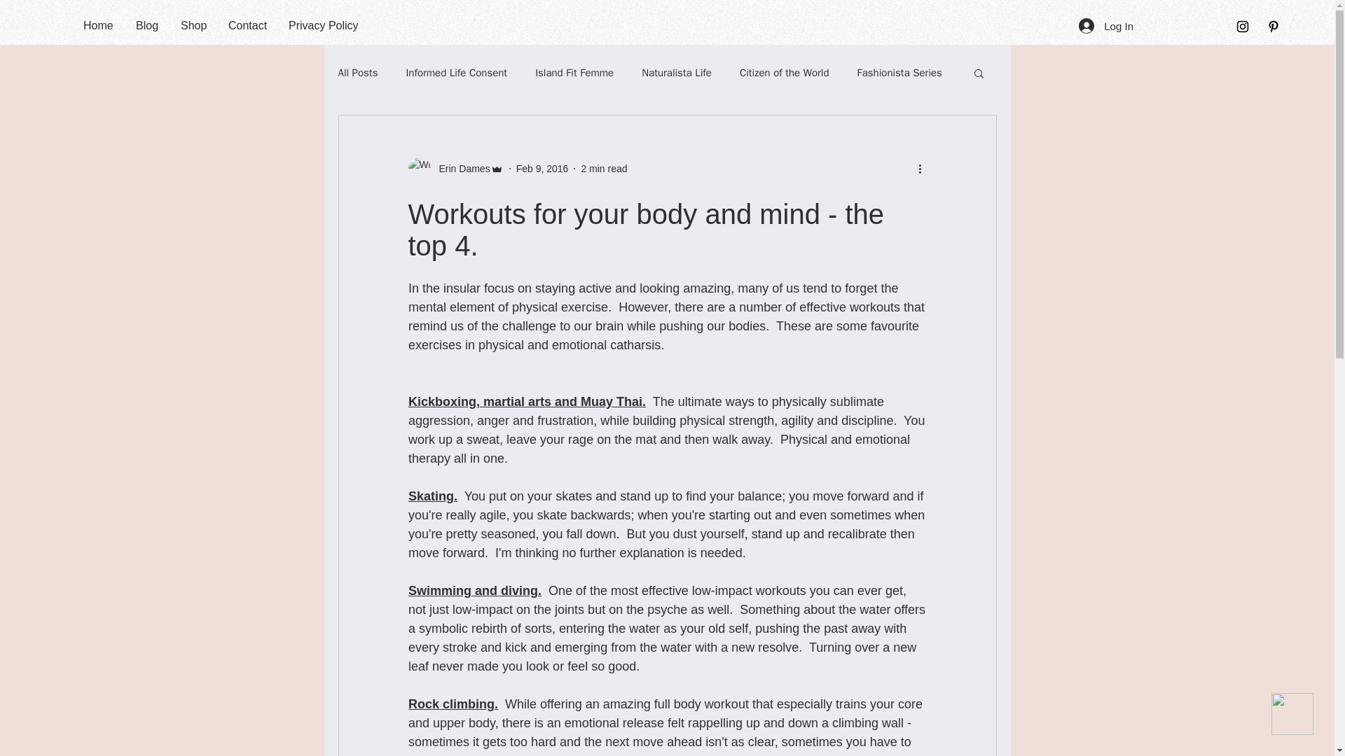 The height and width of the screenshot is (756, 1345). I want to click on Feb 9, 2016, so click(542, 168).